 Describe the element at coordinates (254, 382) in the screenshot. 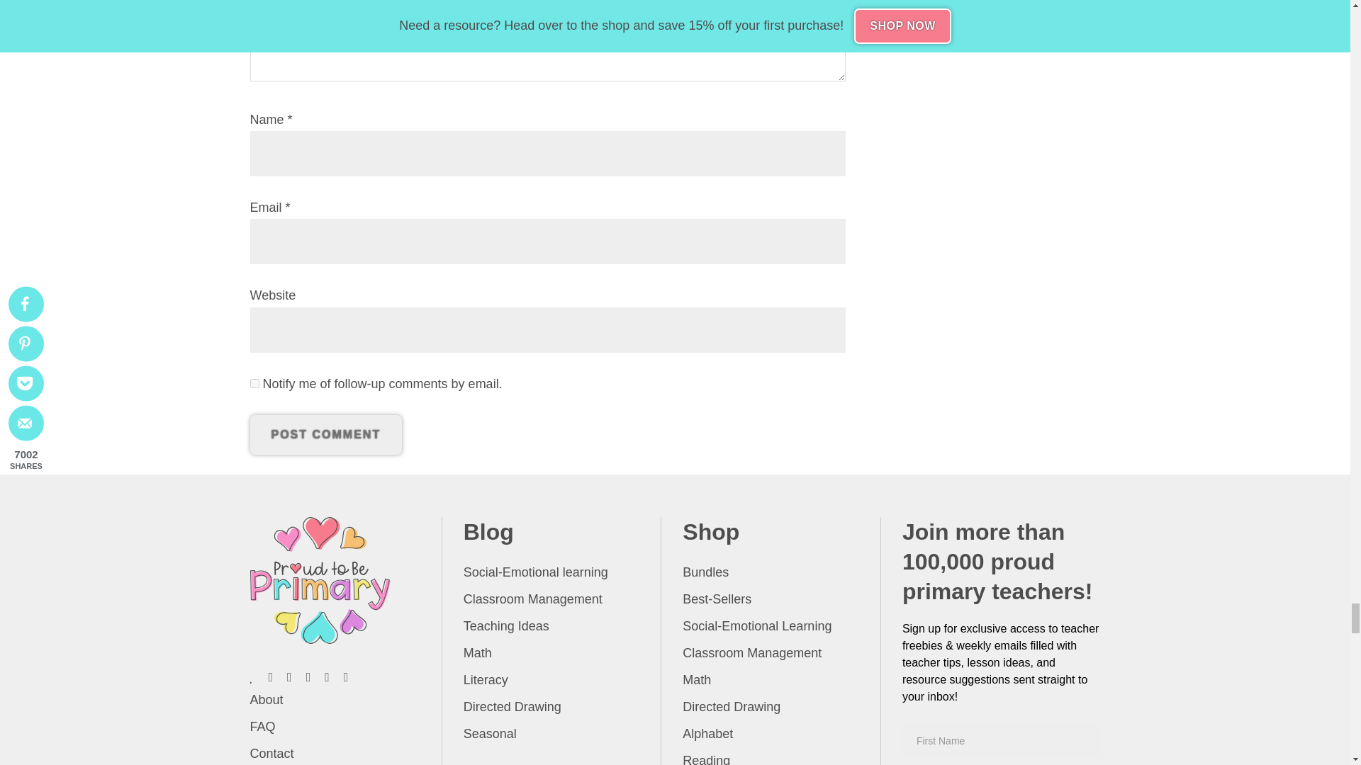

I see `subscribe` at that location.